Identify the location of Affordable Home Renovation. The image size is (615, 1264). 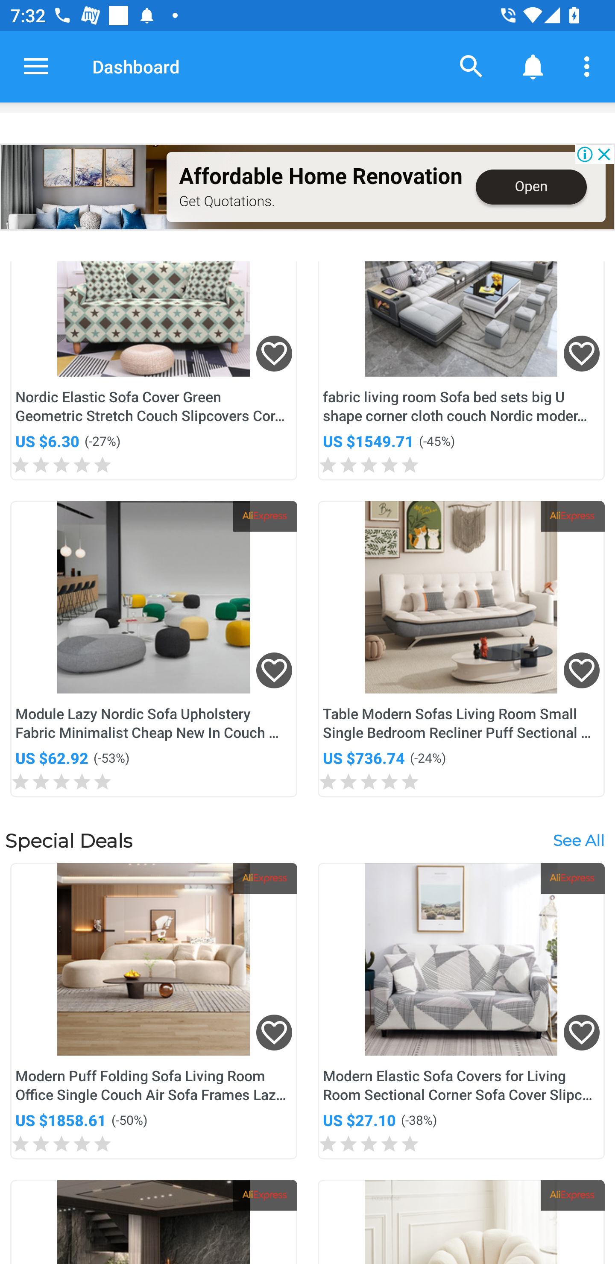
(320, 177).